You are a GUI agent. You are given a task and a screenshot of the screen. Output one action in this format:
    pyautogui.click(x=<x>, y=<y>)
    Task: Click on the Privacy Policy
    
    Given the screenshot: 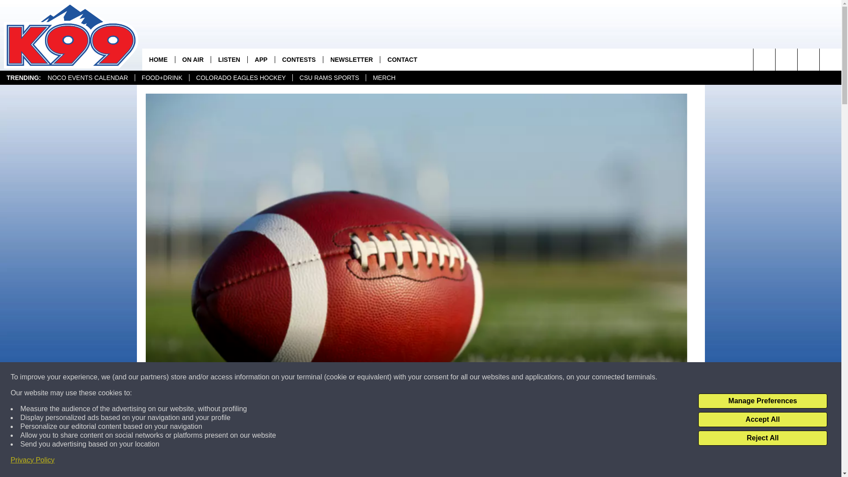 What is the action you would take?
    pyautogui.click(x=33, y=460)
    